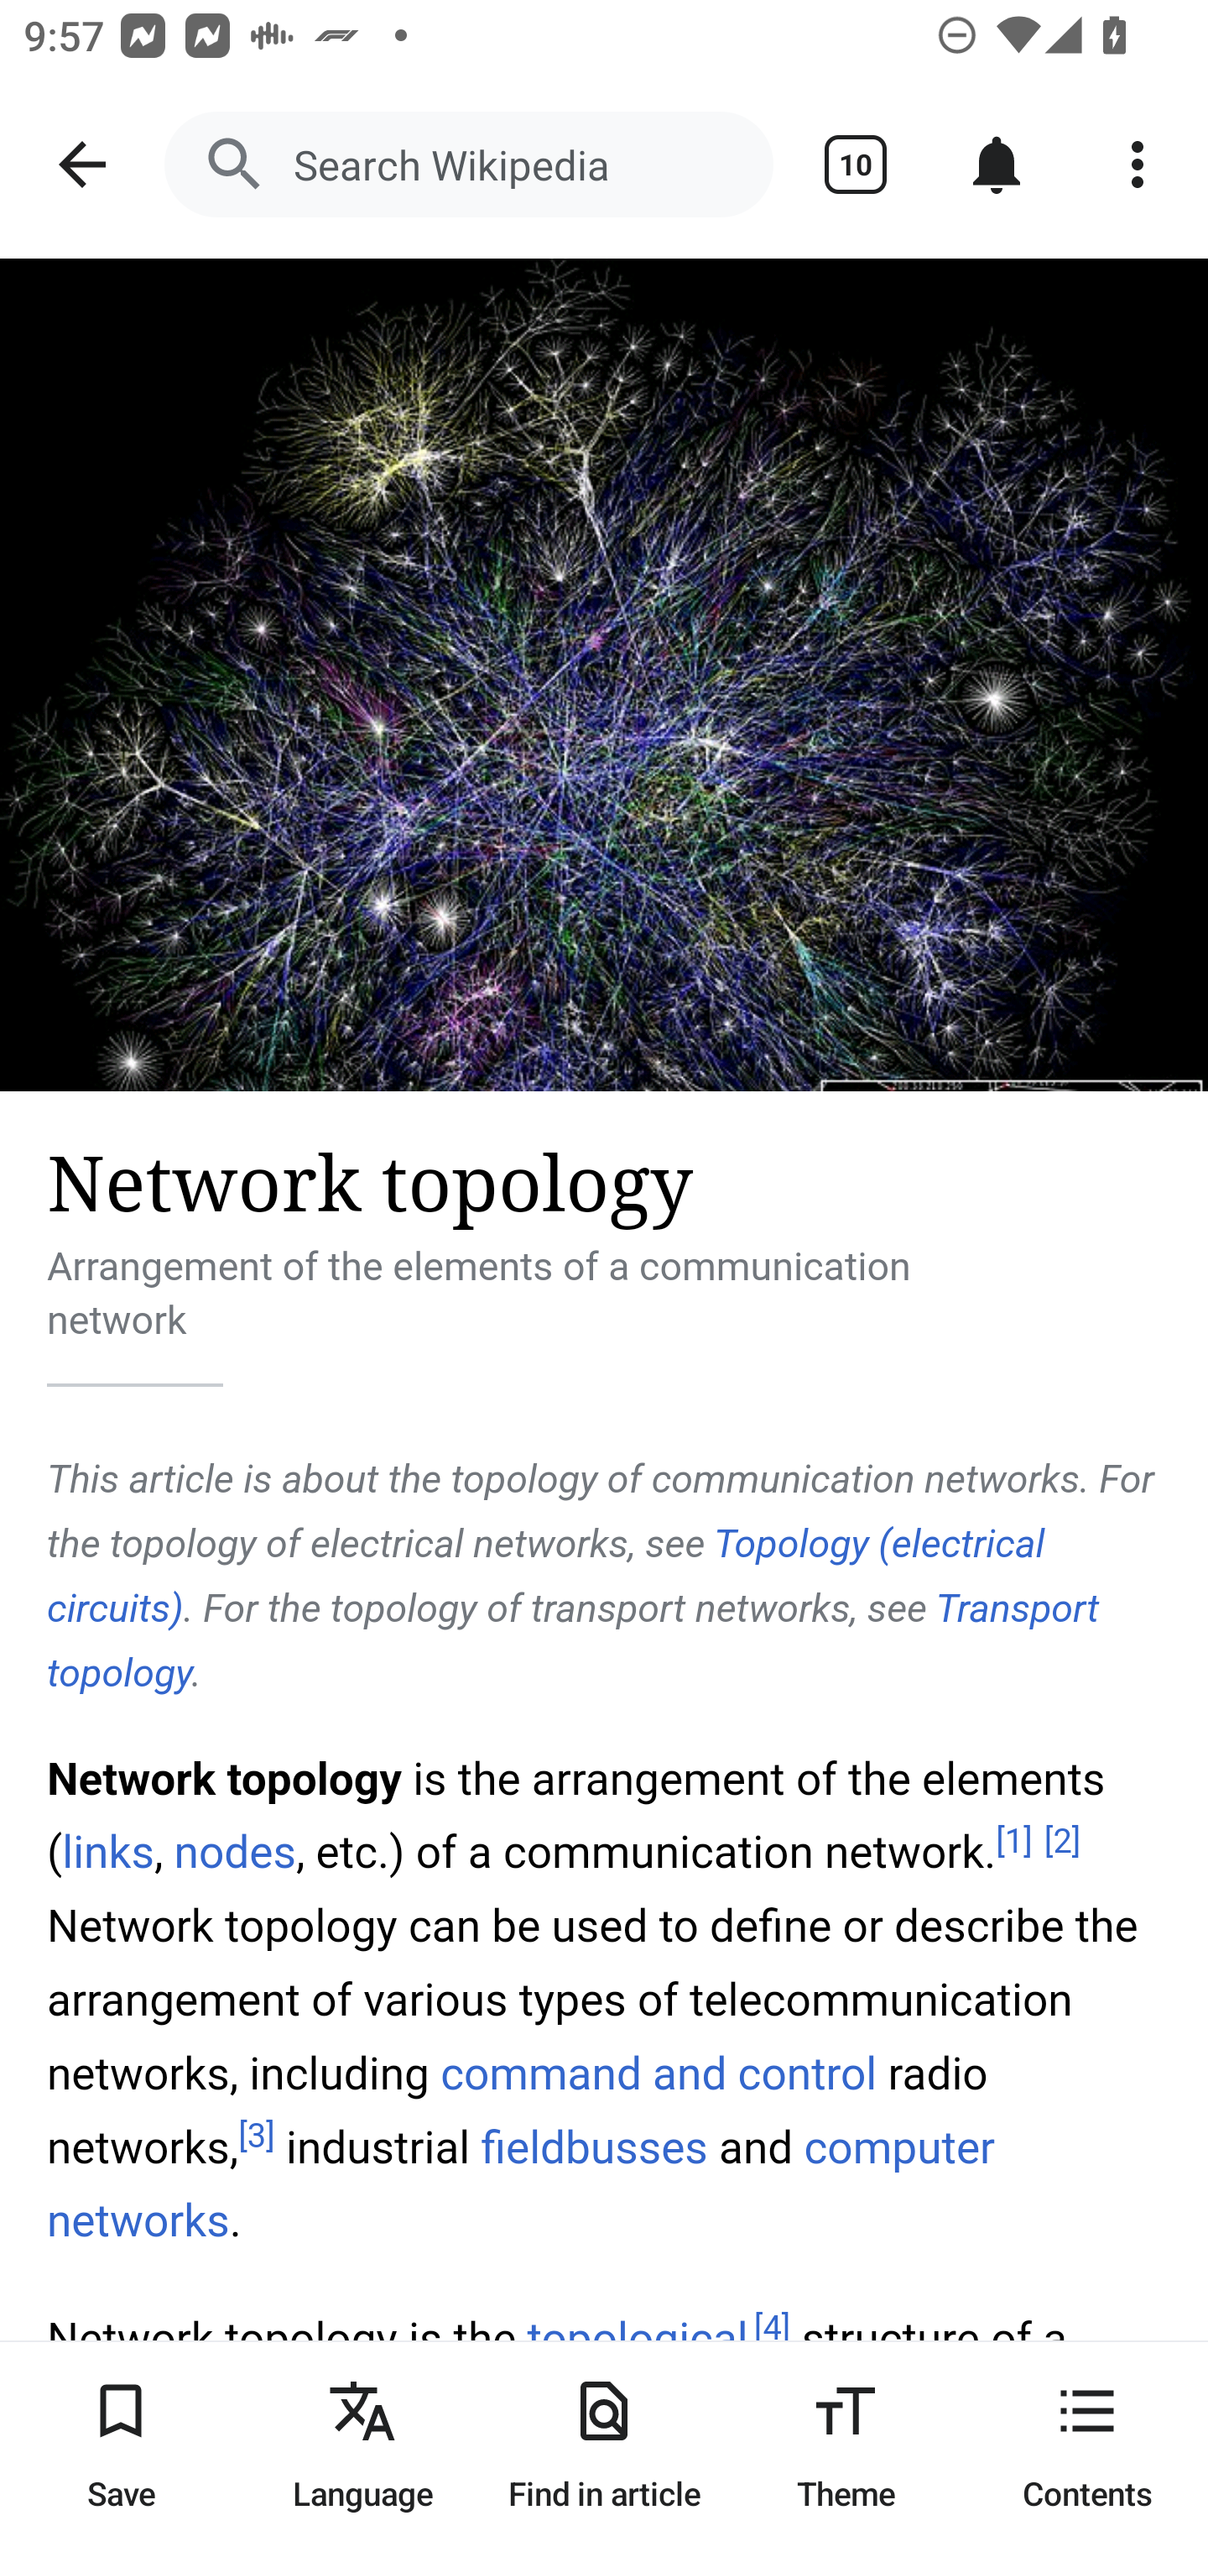  I want to click on Navigate up, so click(82, 165).